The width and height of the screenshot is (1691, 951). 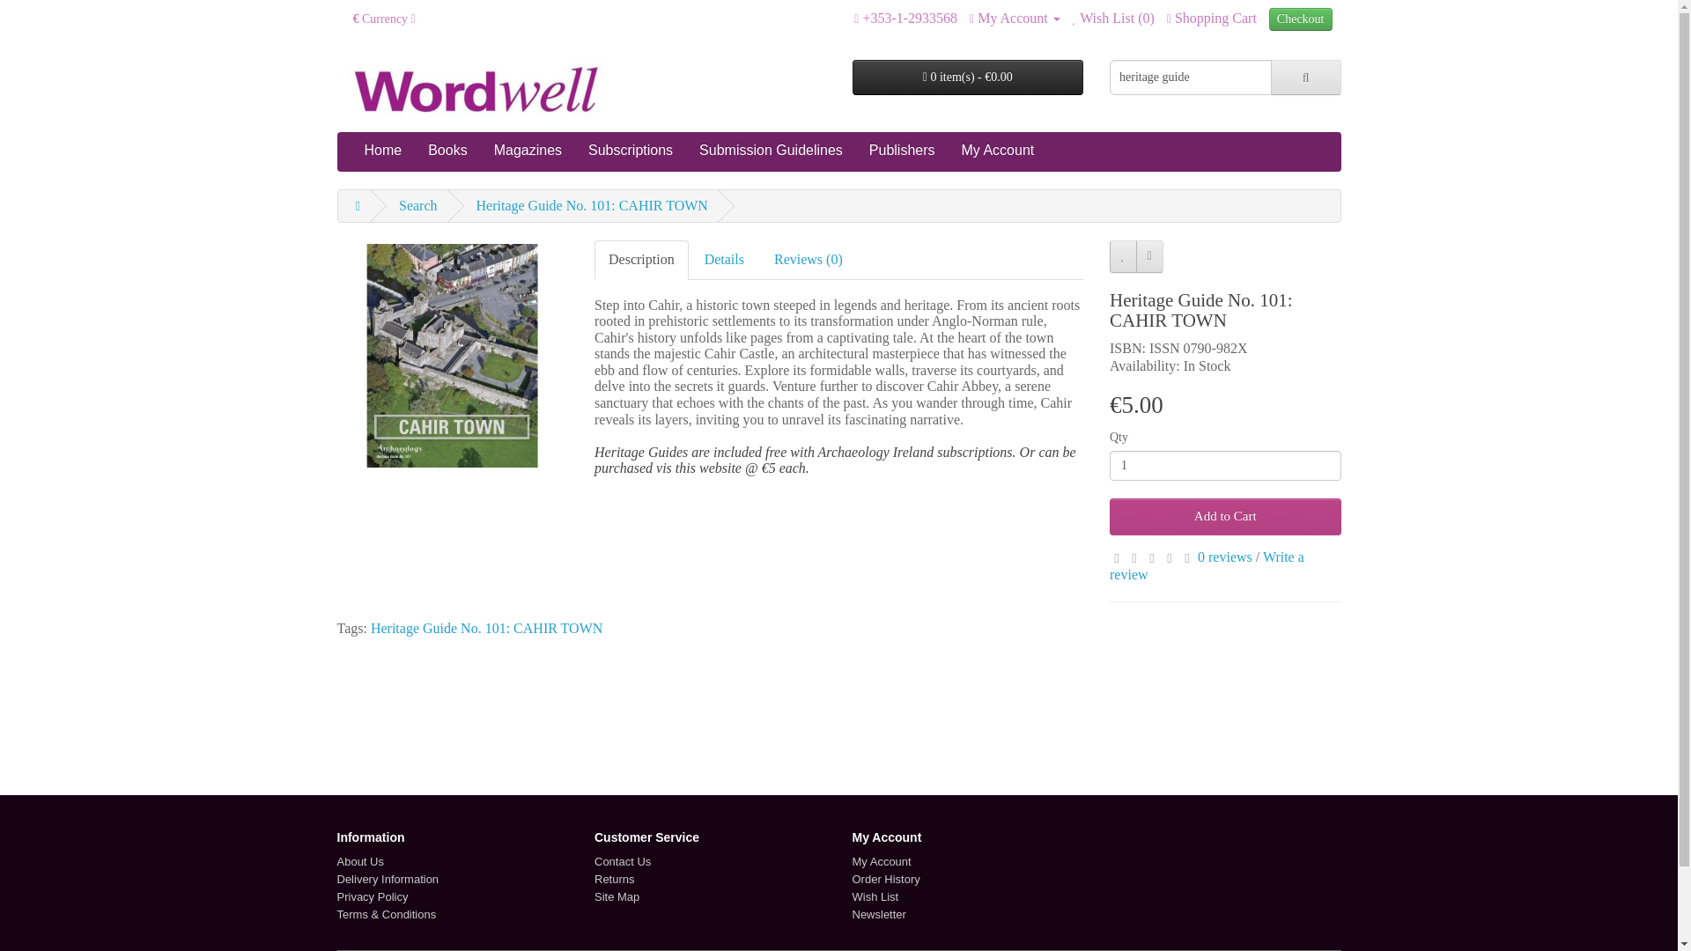 What do you see at coordinates (382, 151) in the screenshot?
I see `Home` at bounding box center [382, 151].